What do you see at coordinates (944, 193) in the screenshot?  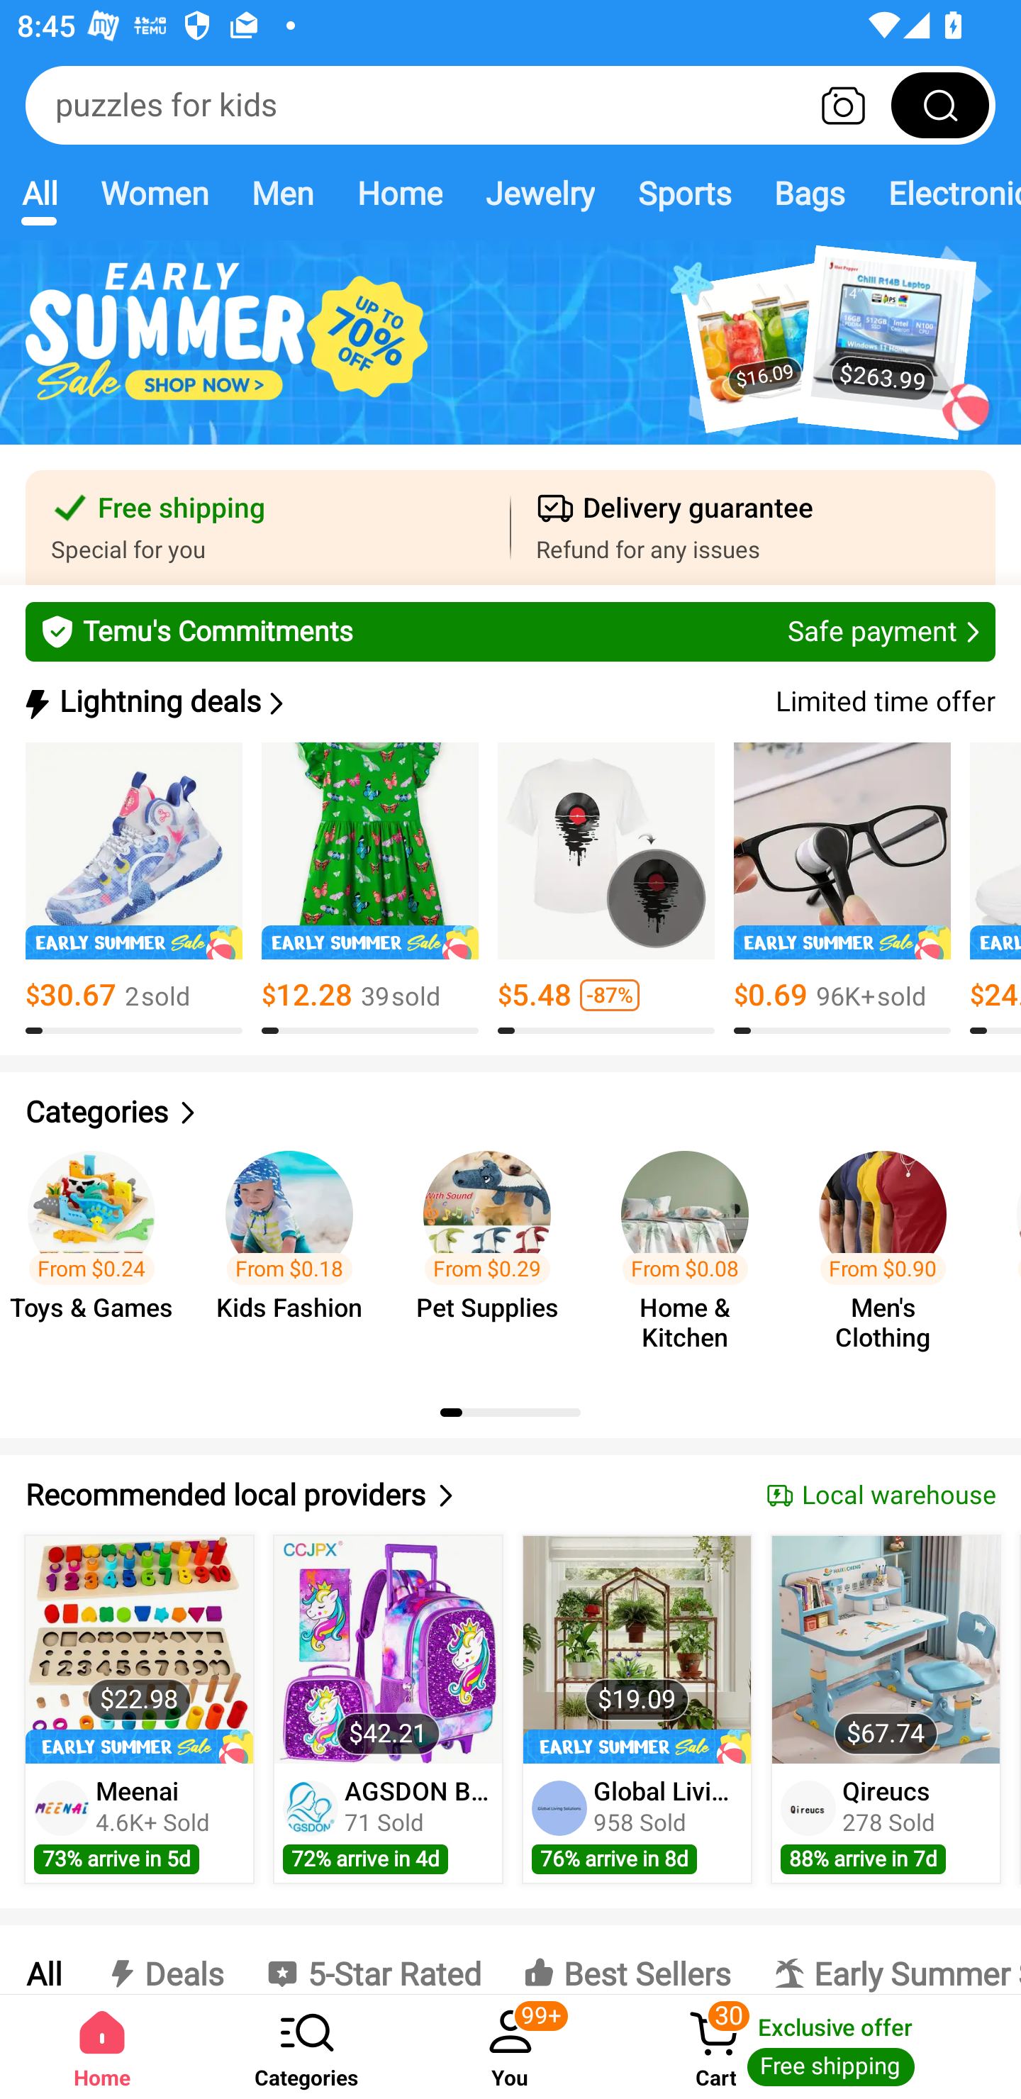 I see `Electronics` at bounding box center [944, 193].